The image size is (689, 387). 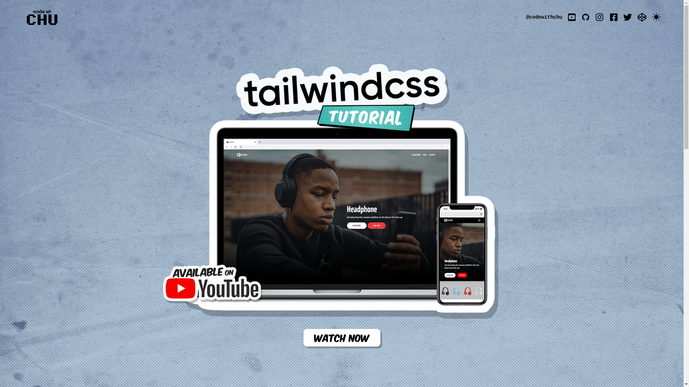 What do you see at coordinates (600, 17) in the screenshot?
I see `Follow CodeWithChu on Instagram` at bounding box center [600, 17].